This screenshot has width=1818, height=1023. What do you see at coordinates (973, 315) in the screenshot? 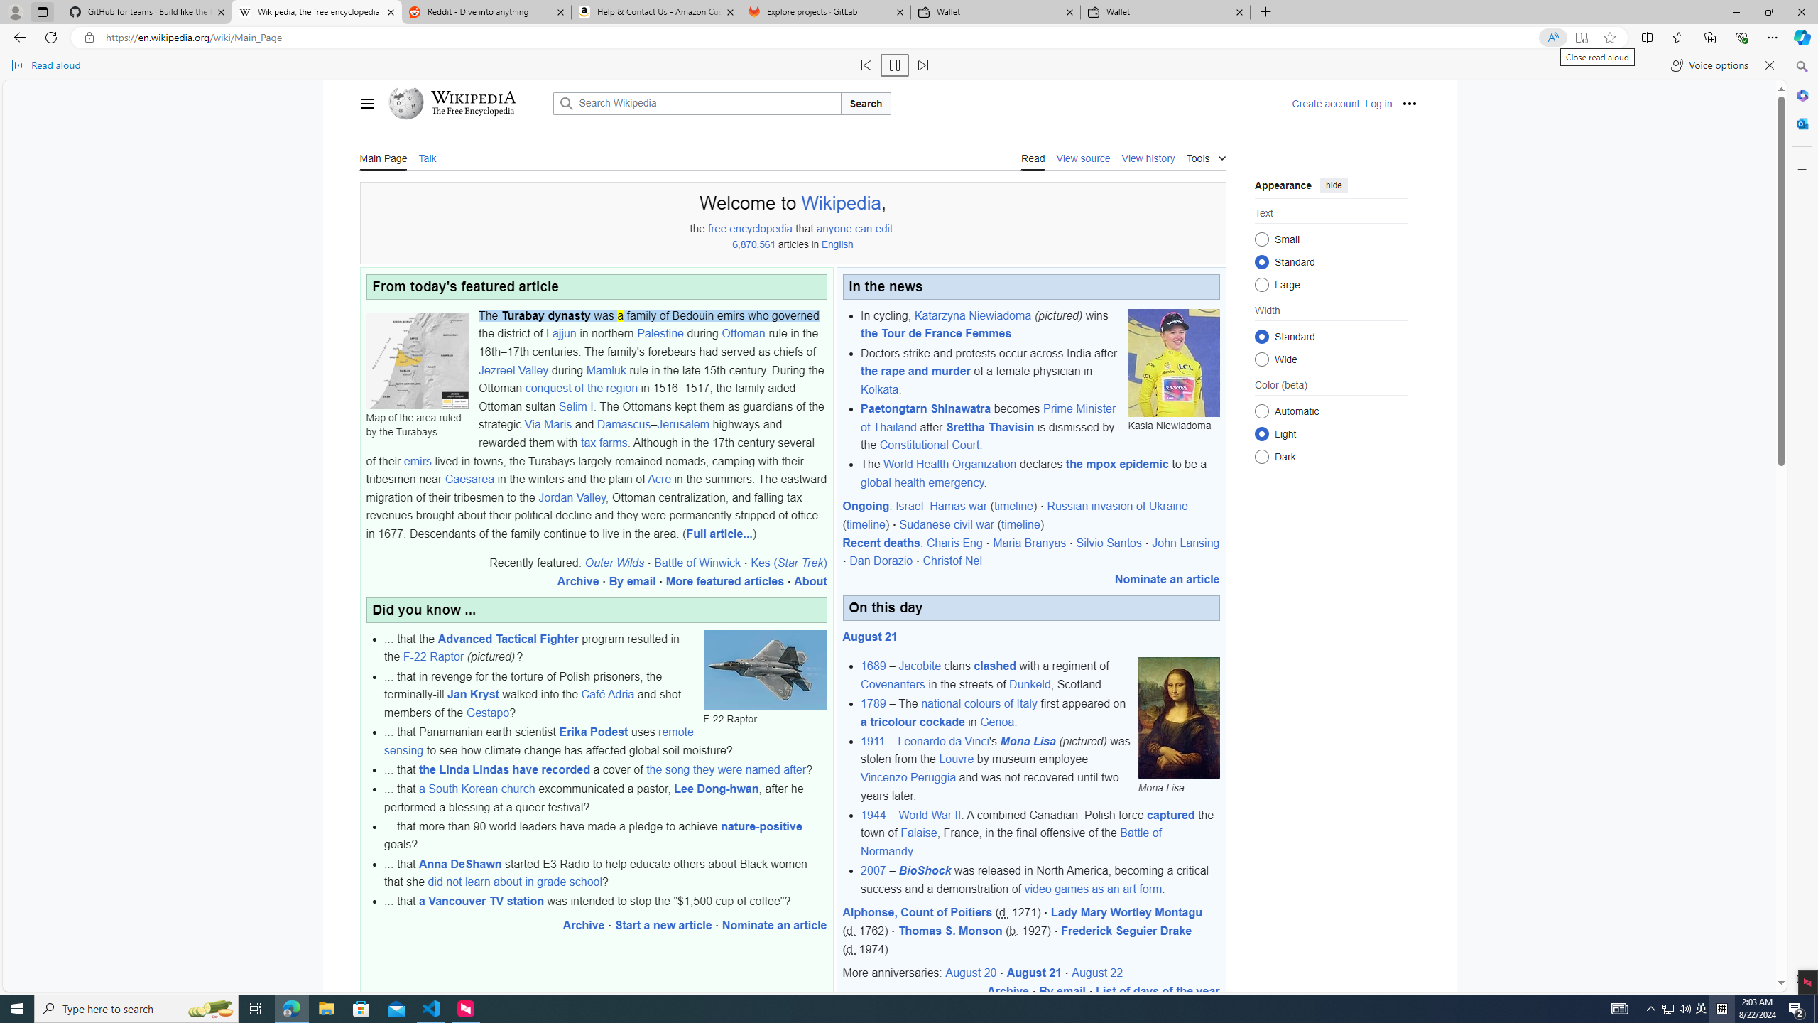
I see `Katarzyna Niewiadoma` at bounding box center [973, 315].